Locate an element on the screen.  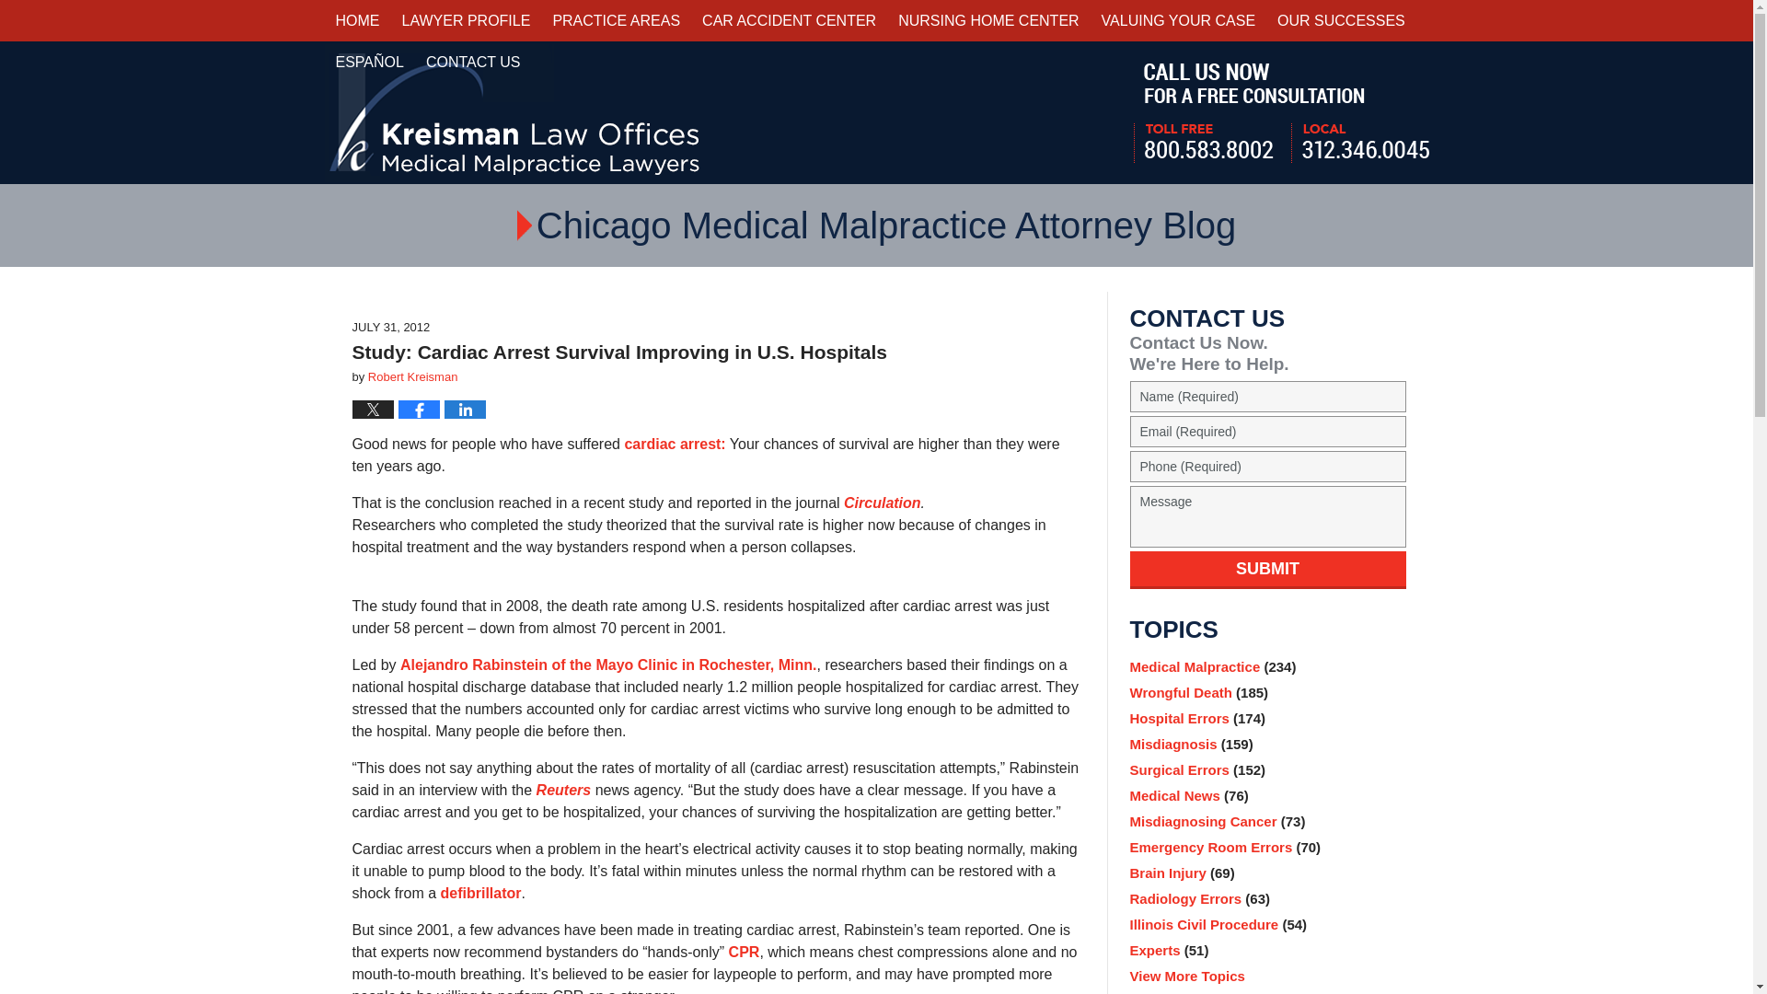
CAR ACCIDENT CENTER is located at coordinates (788, 20).